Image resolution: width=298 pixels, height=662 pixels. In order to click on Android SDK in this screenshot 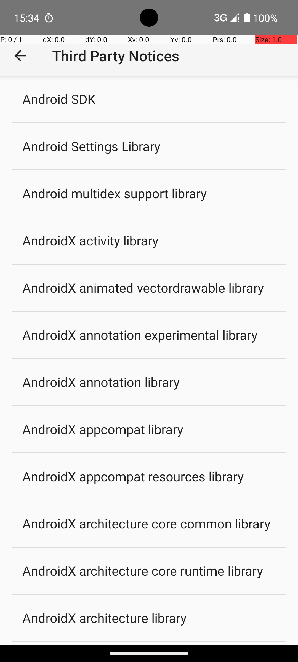, I will do `click(59, 99)`.